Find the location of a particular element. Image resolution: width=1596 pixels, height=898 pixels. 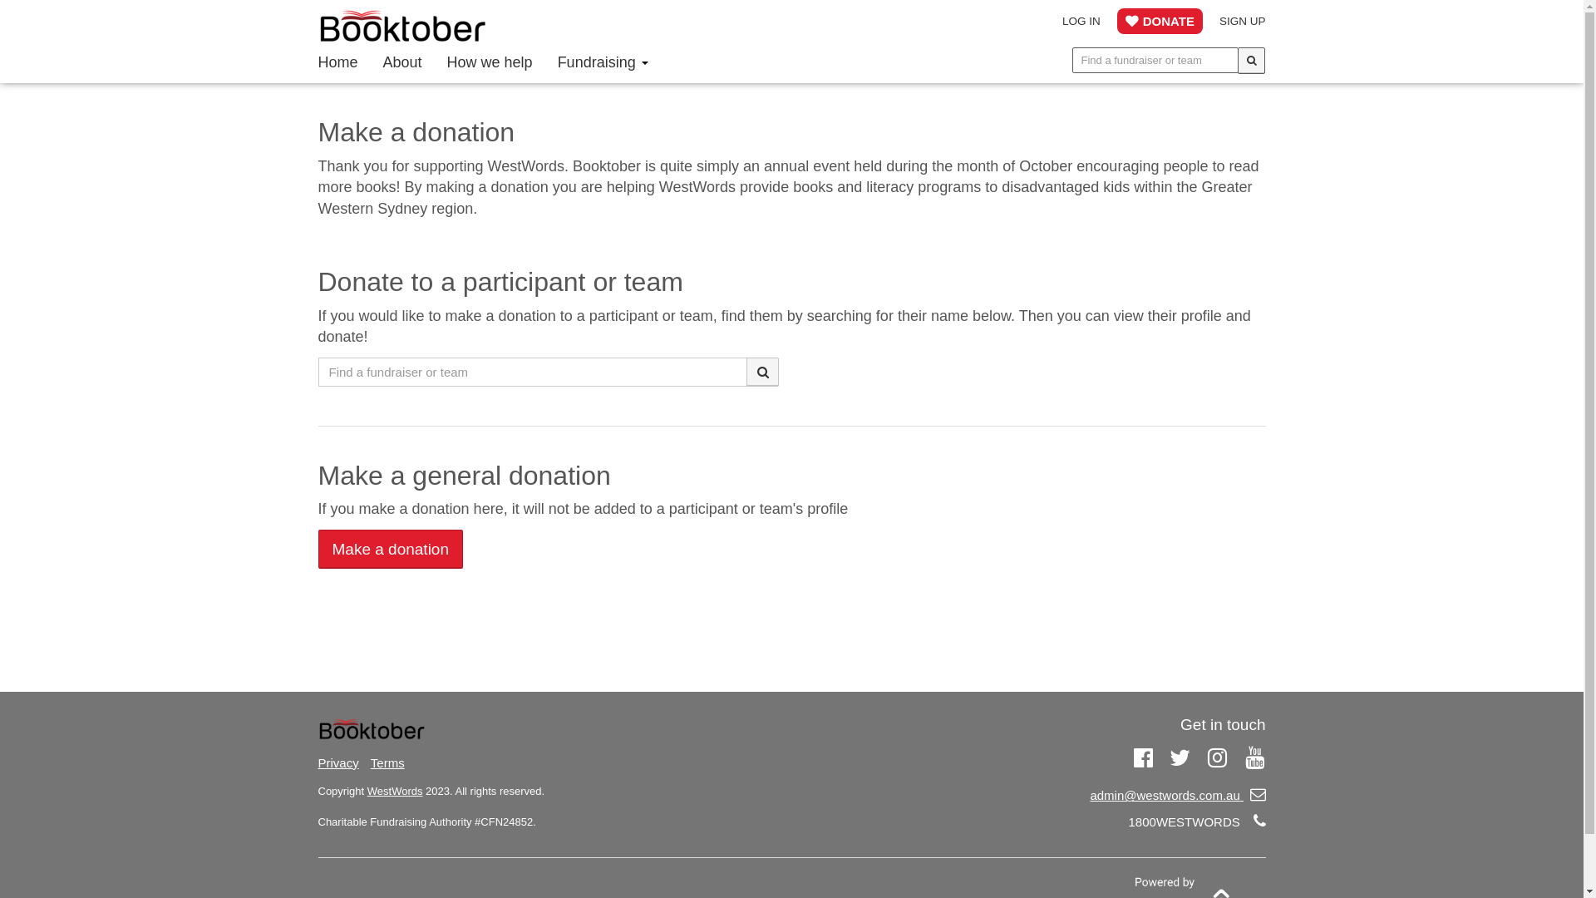

Home is located at coordinates (338, 62).